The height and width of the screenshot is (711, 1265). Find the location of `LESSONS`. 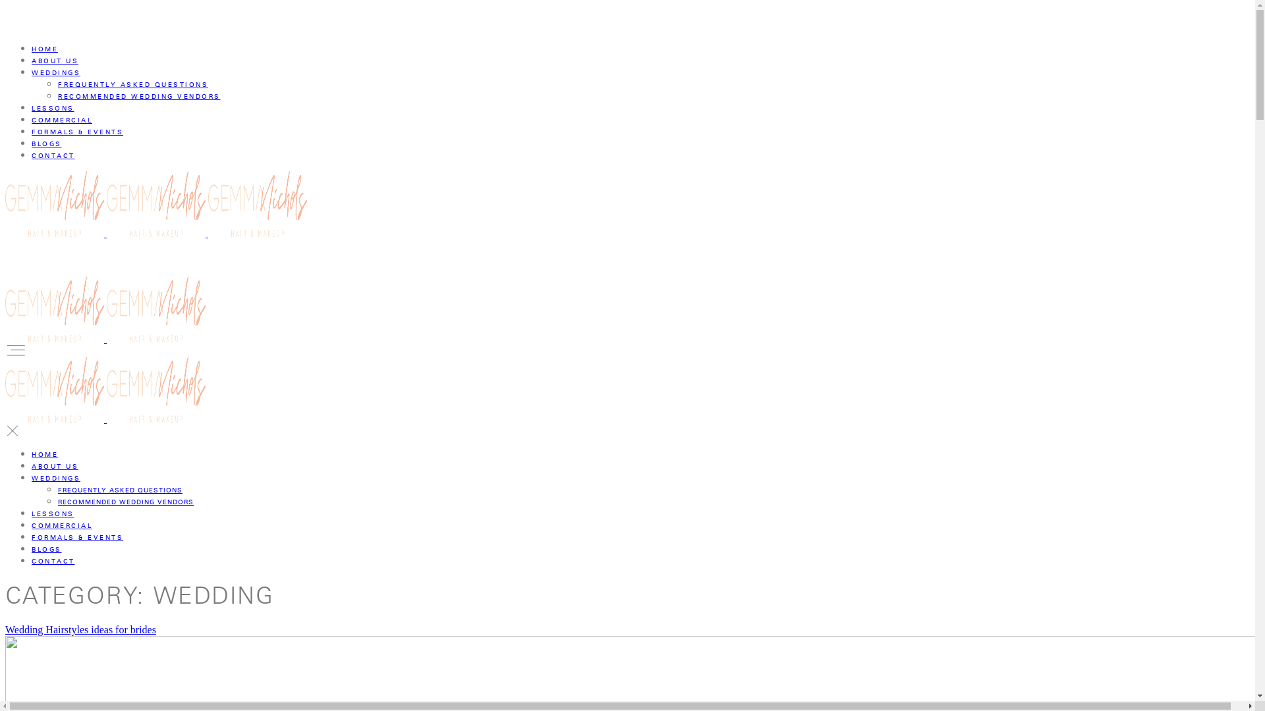

LESSONS is located at coordinates (53, 513).